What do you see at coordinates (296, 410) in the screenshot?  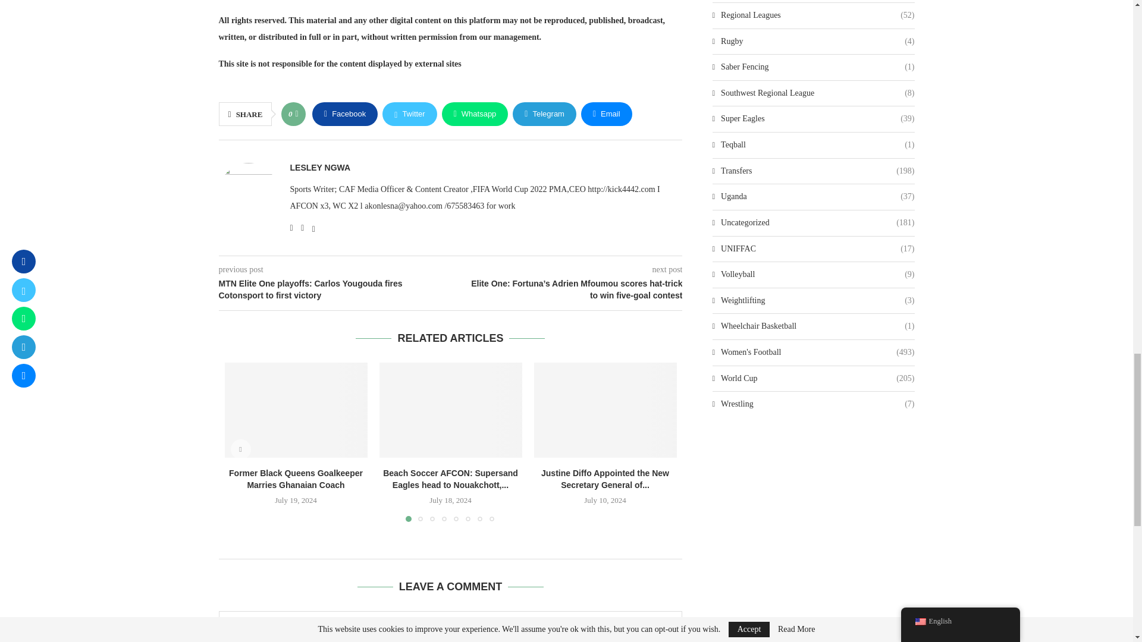 I see `Former Black Queens Goalkeeper Marries Ghanaian Coach` at bounding box center [296, 410].